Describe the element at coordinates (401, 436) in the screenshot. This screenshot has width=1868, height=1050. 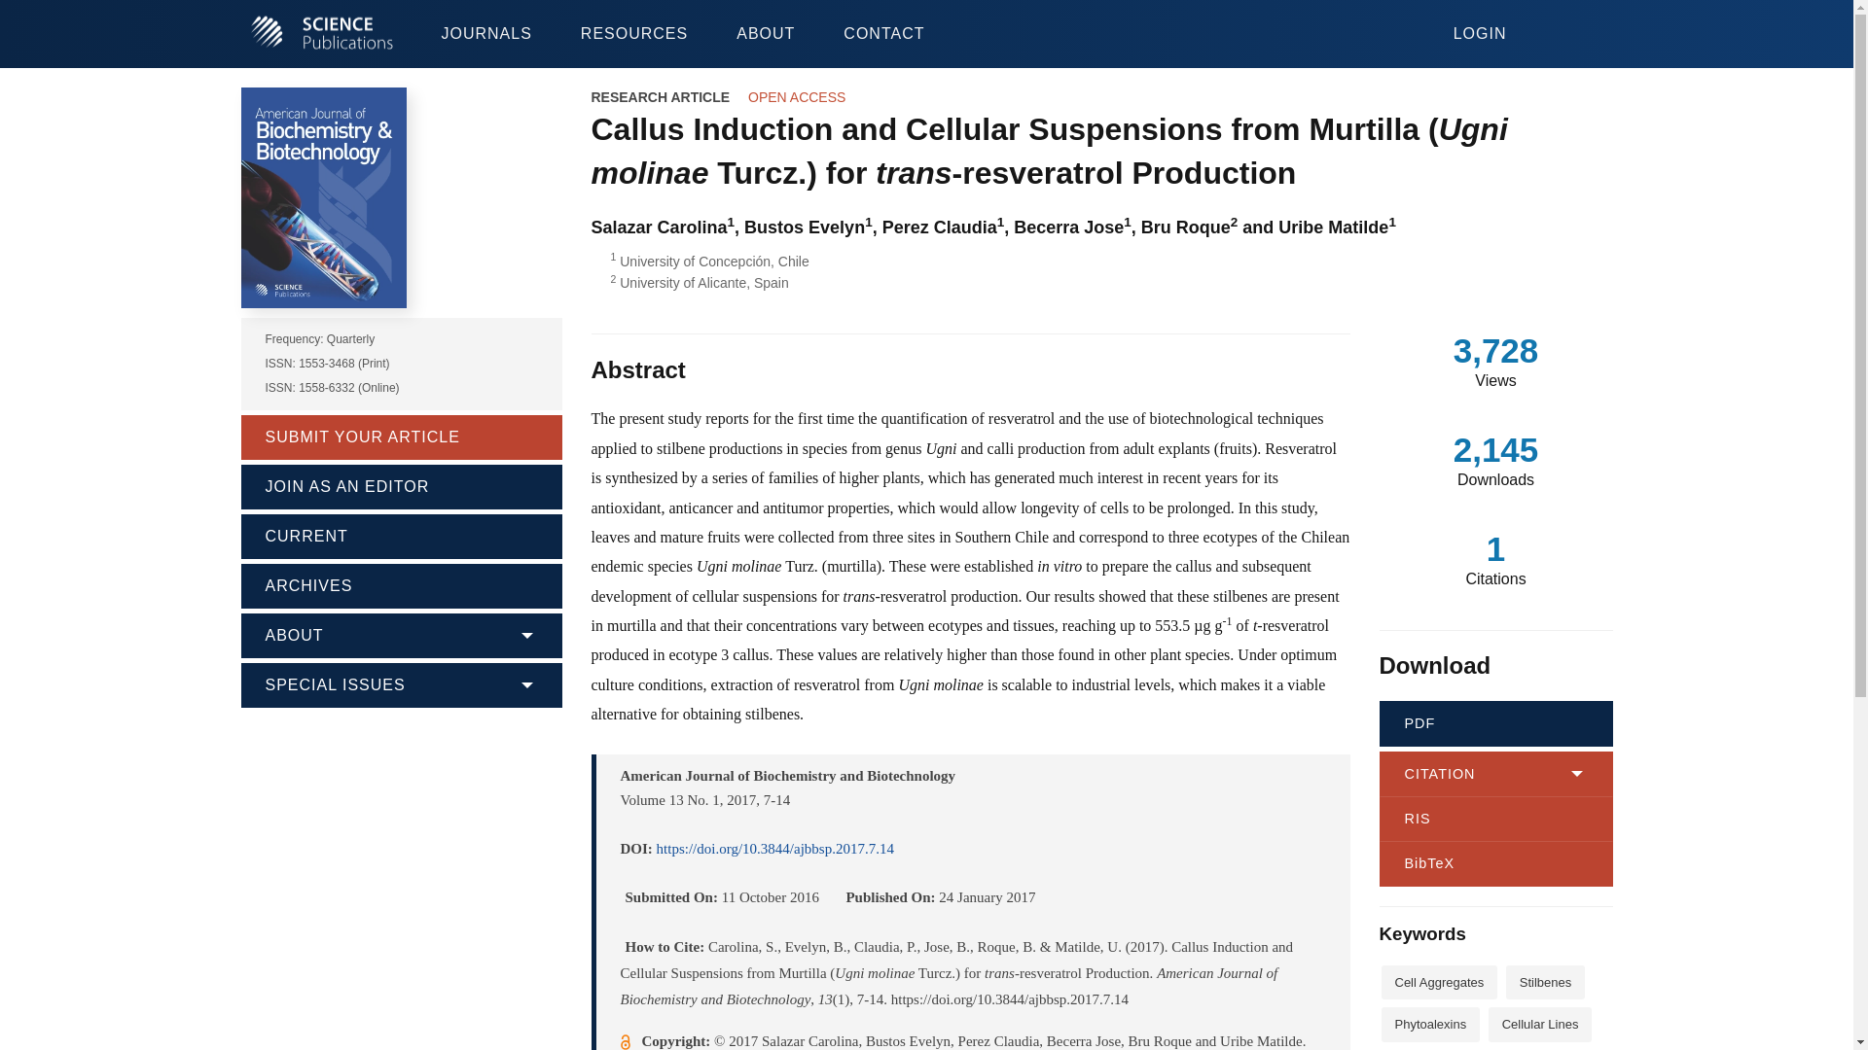
I see `SUBMIT YOUR ARTICLE` at that location.